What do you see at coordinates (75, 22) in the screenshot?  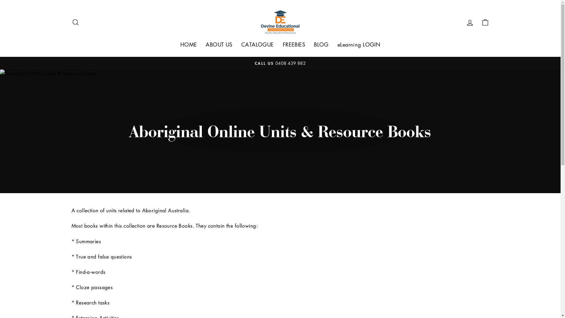 I see `icon-search
Search` at bounding box center [75, 22].